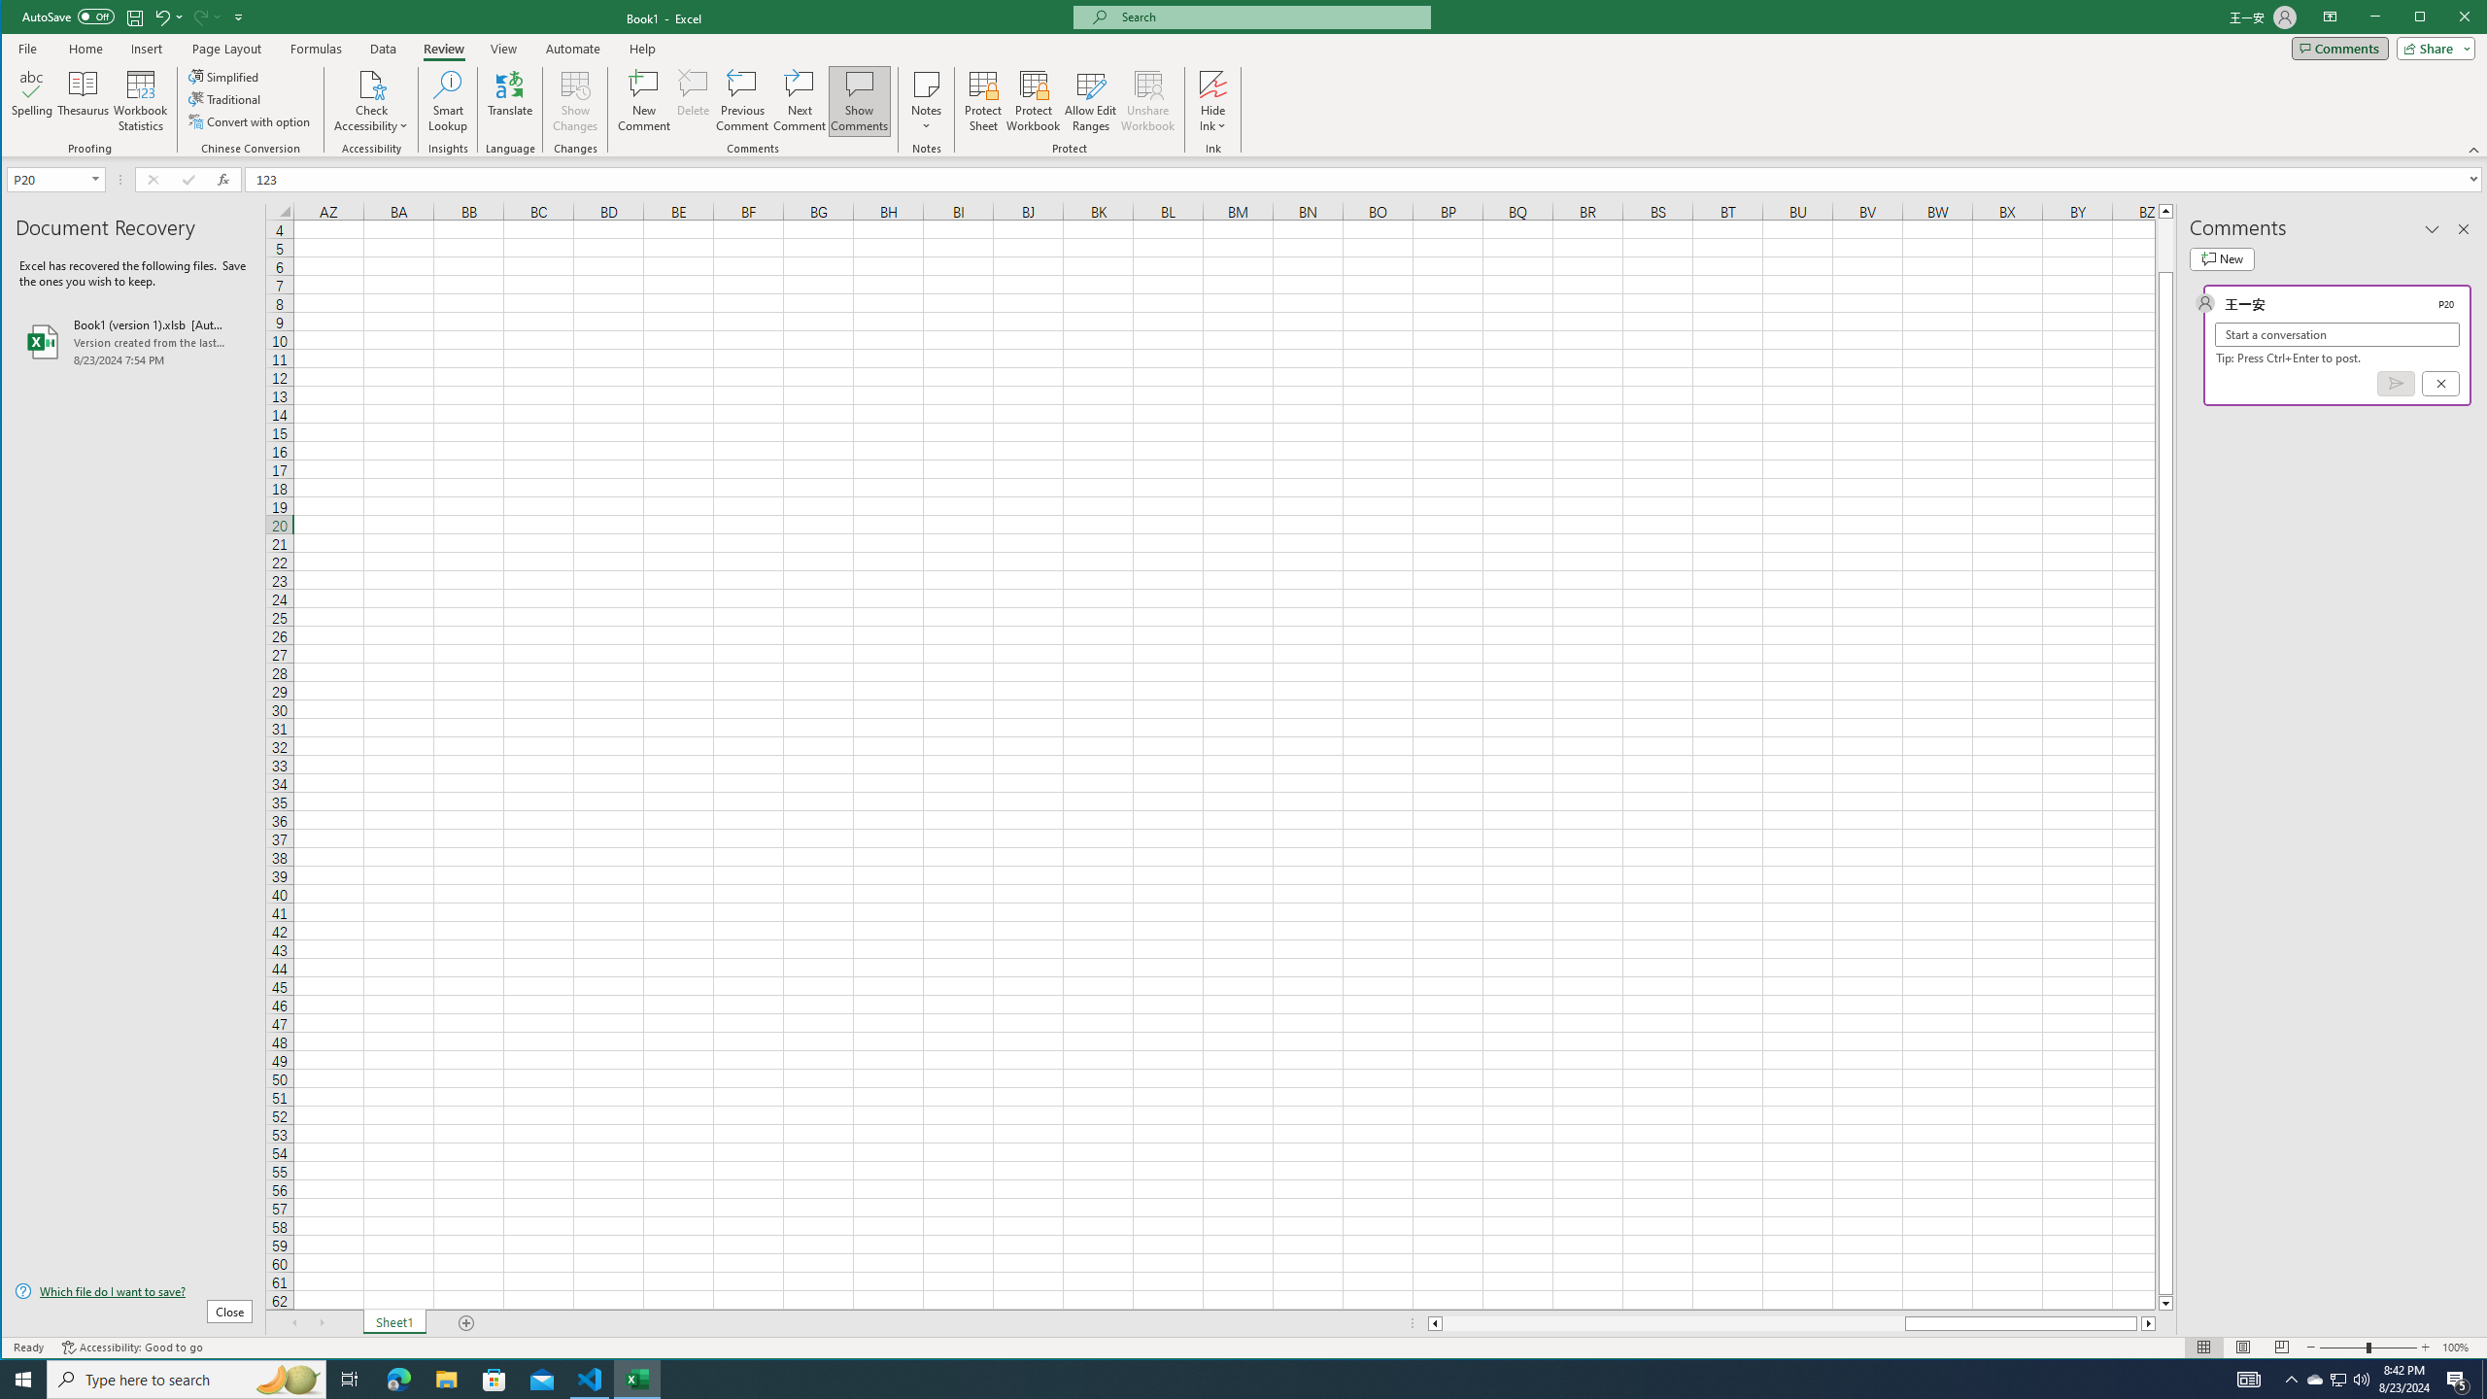  I want to click on Search highlights icon opens search home window, so click(288, 1380).